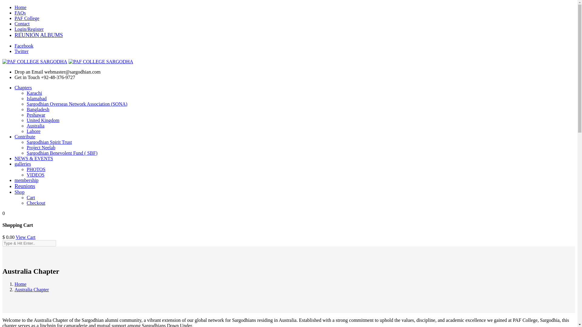 This screenshot has width=582, height=327. What do you see at coordinates (25, 237) in the screenshot?
I see `View Cart` at bounding box center [25, 237].